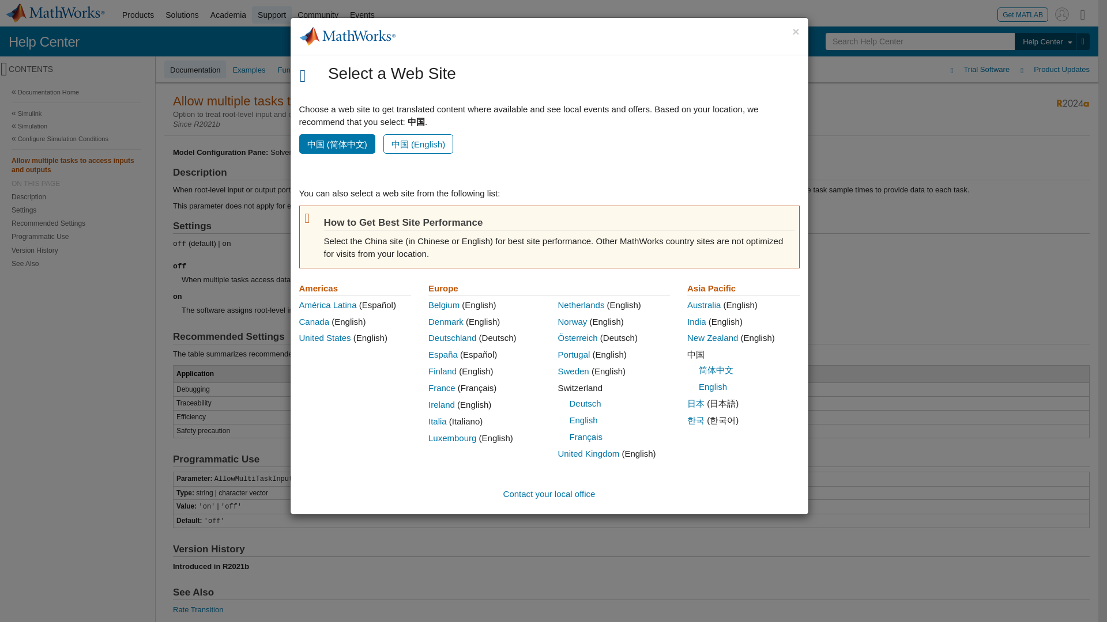 This screenshot has height=622, width=1107. Describe the element at coordinates (1023, 14) in the screenshot. I see `Get MATLAB` at that location.